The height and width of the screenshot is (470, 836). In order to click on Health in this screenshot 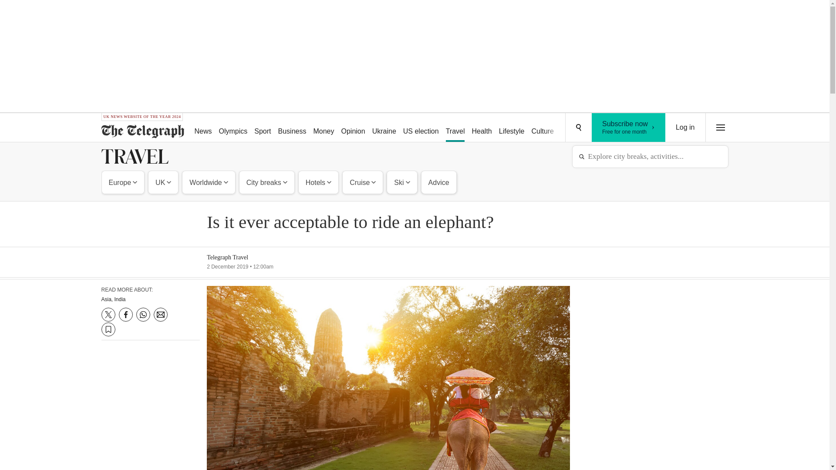, I will do `click(482, 128)`.